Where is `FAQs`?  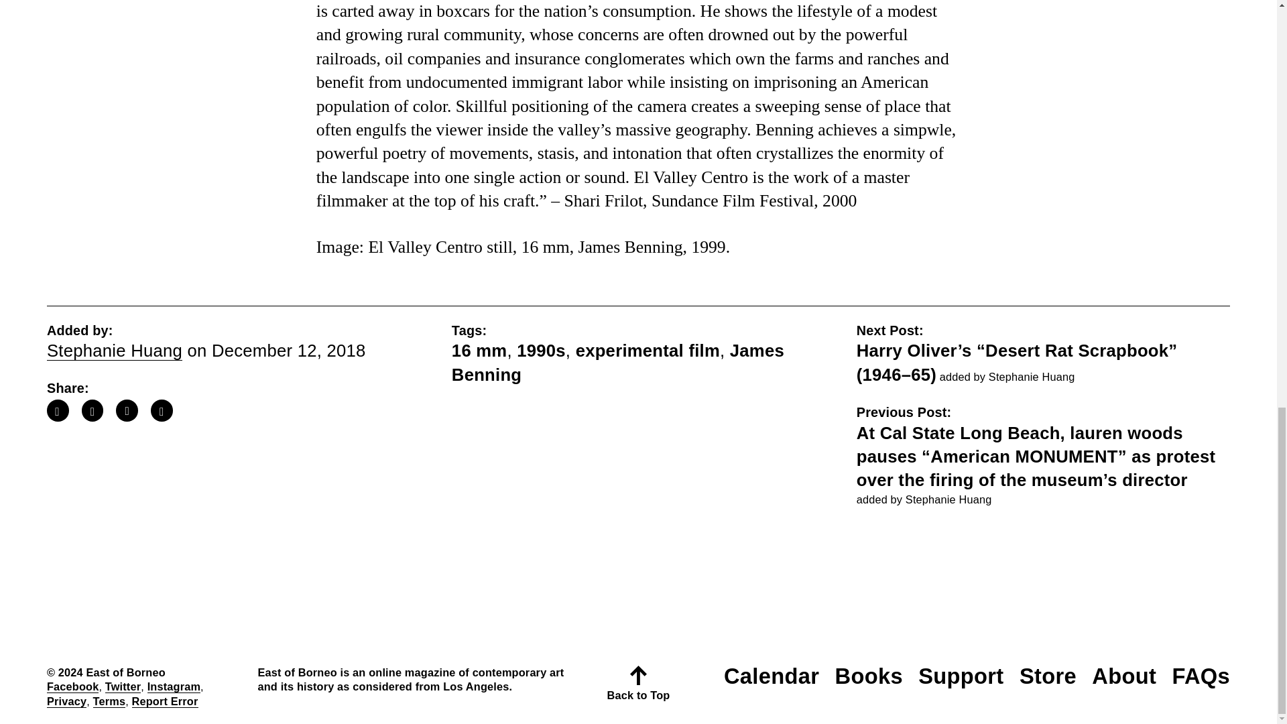 FAQs is located at coordinates (1201, 676).